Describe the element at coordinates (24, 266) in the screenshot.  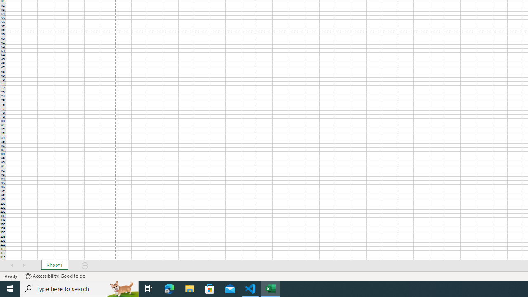
I see `Scroll Right` at that location.